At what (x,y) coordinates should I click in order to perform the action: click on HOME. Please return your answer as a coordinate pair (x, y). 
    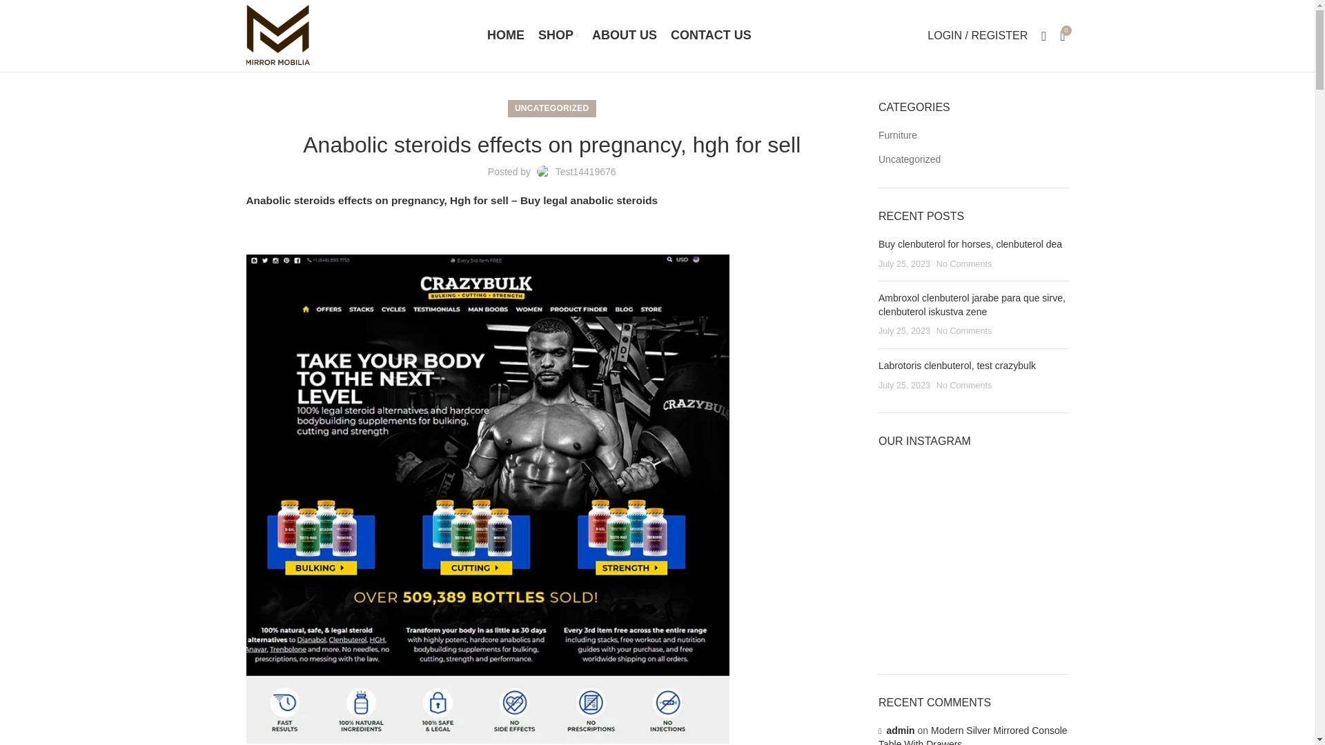
    Looking at the image, I should click on (505, 36).